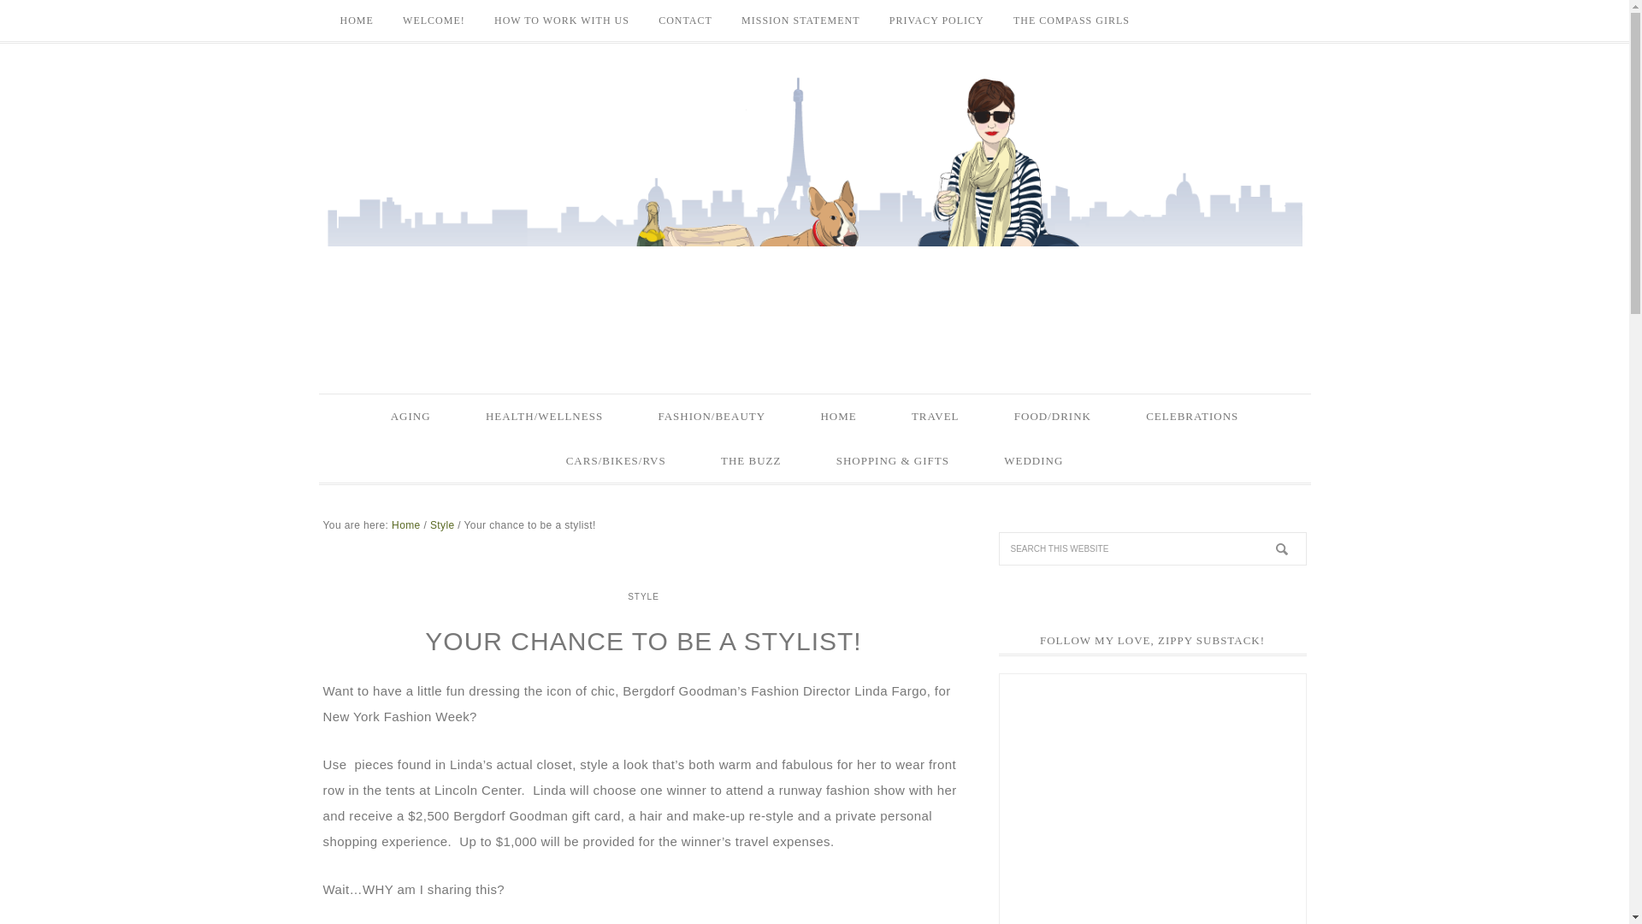 The width and height of the screenshot is (1642, 924). I want to click on PRIVACY POLICY, so click(936, 21).